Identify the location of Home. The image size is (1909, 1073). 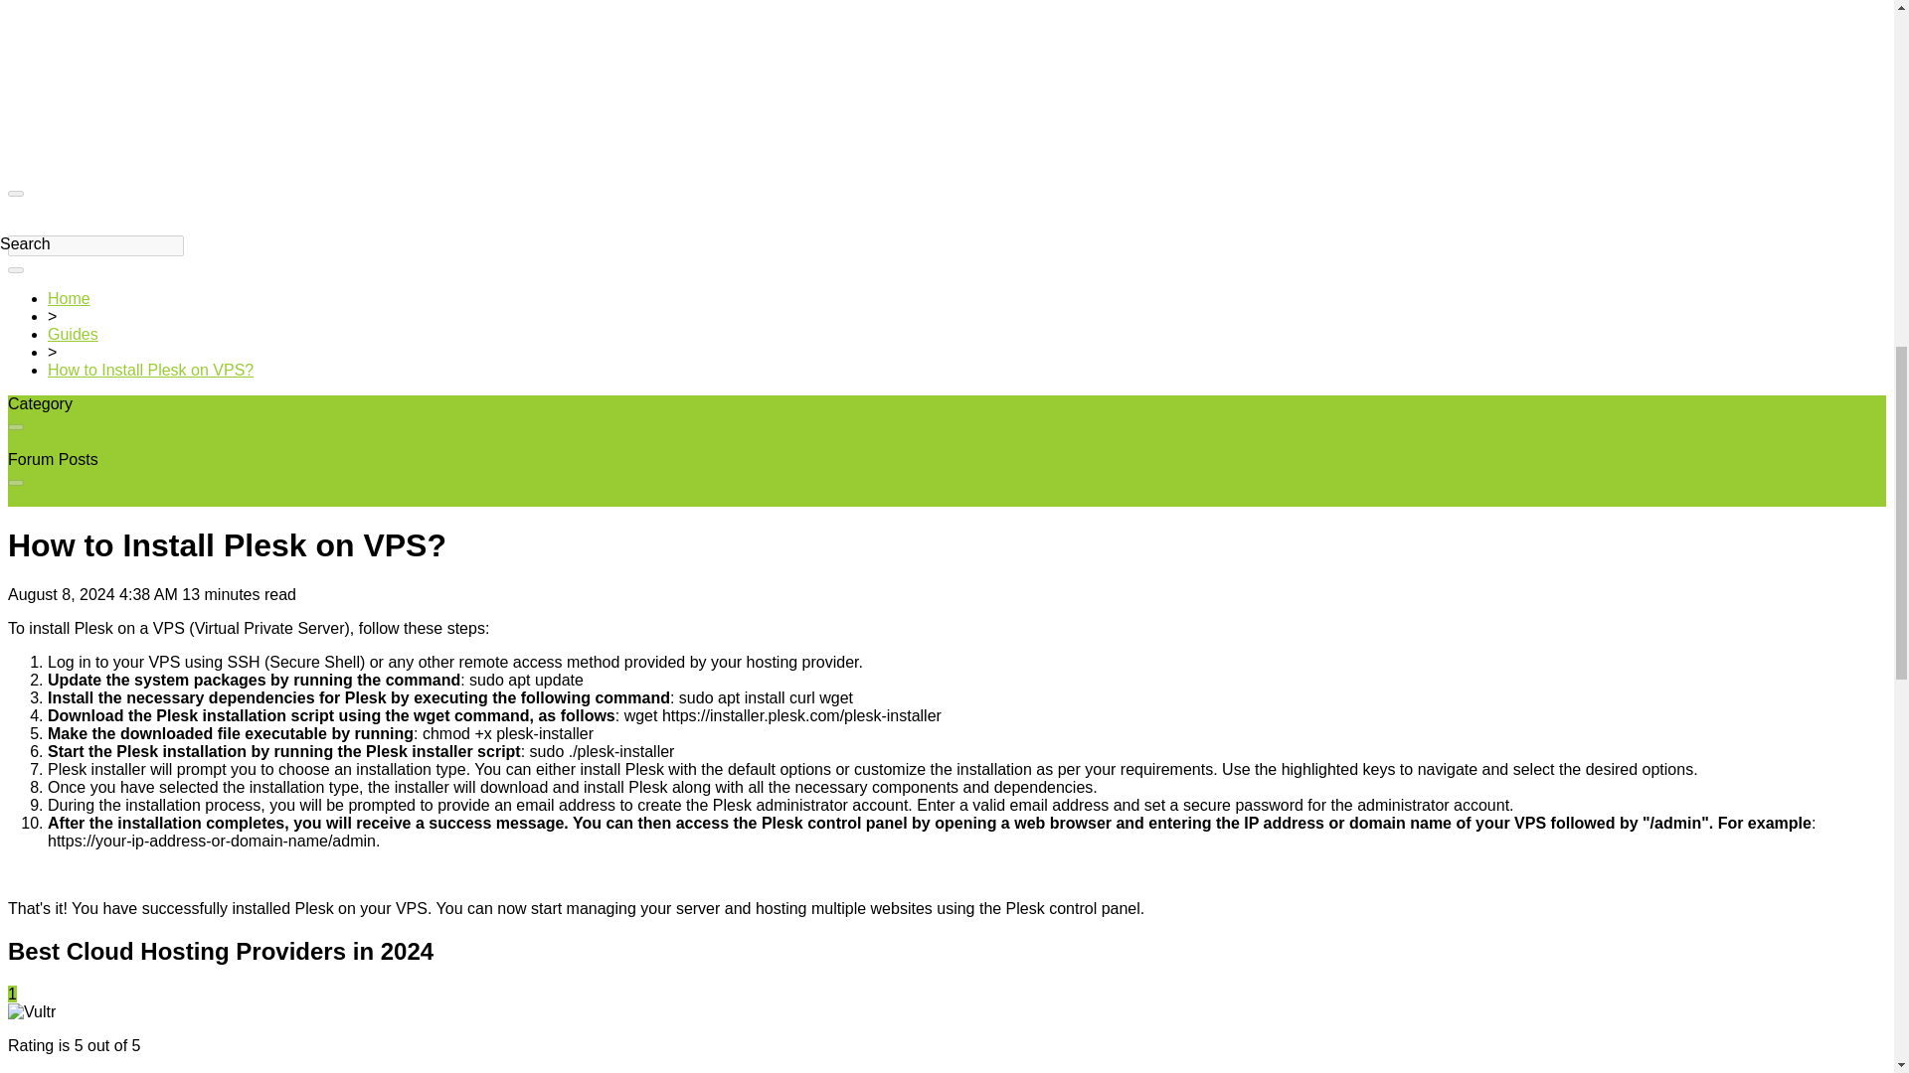
(69, 298).